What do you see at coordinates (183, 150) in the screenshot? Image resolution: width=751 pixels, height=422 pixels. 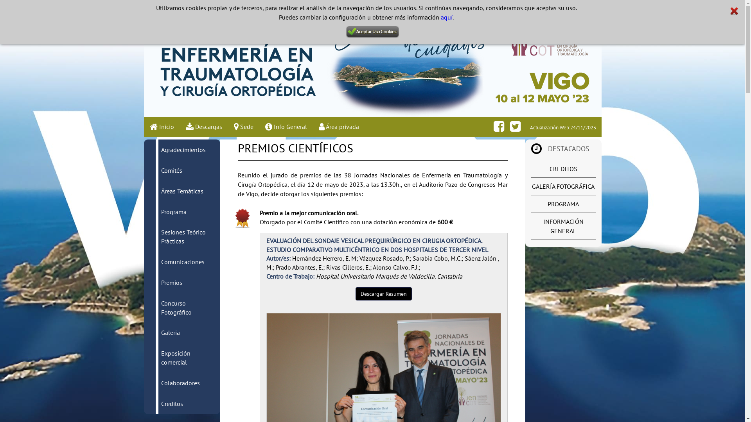 I see `Agradecimientos` at bounding box center [183, 150].